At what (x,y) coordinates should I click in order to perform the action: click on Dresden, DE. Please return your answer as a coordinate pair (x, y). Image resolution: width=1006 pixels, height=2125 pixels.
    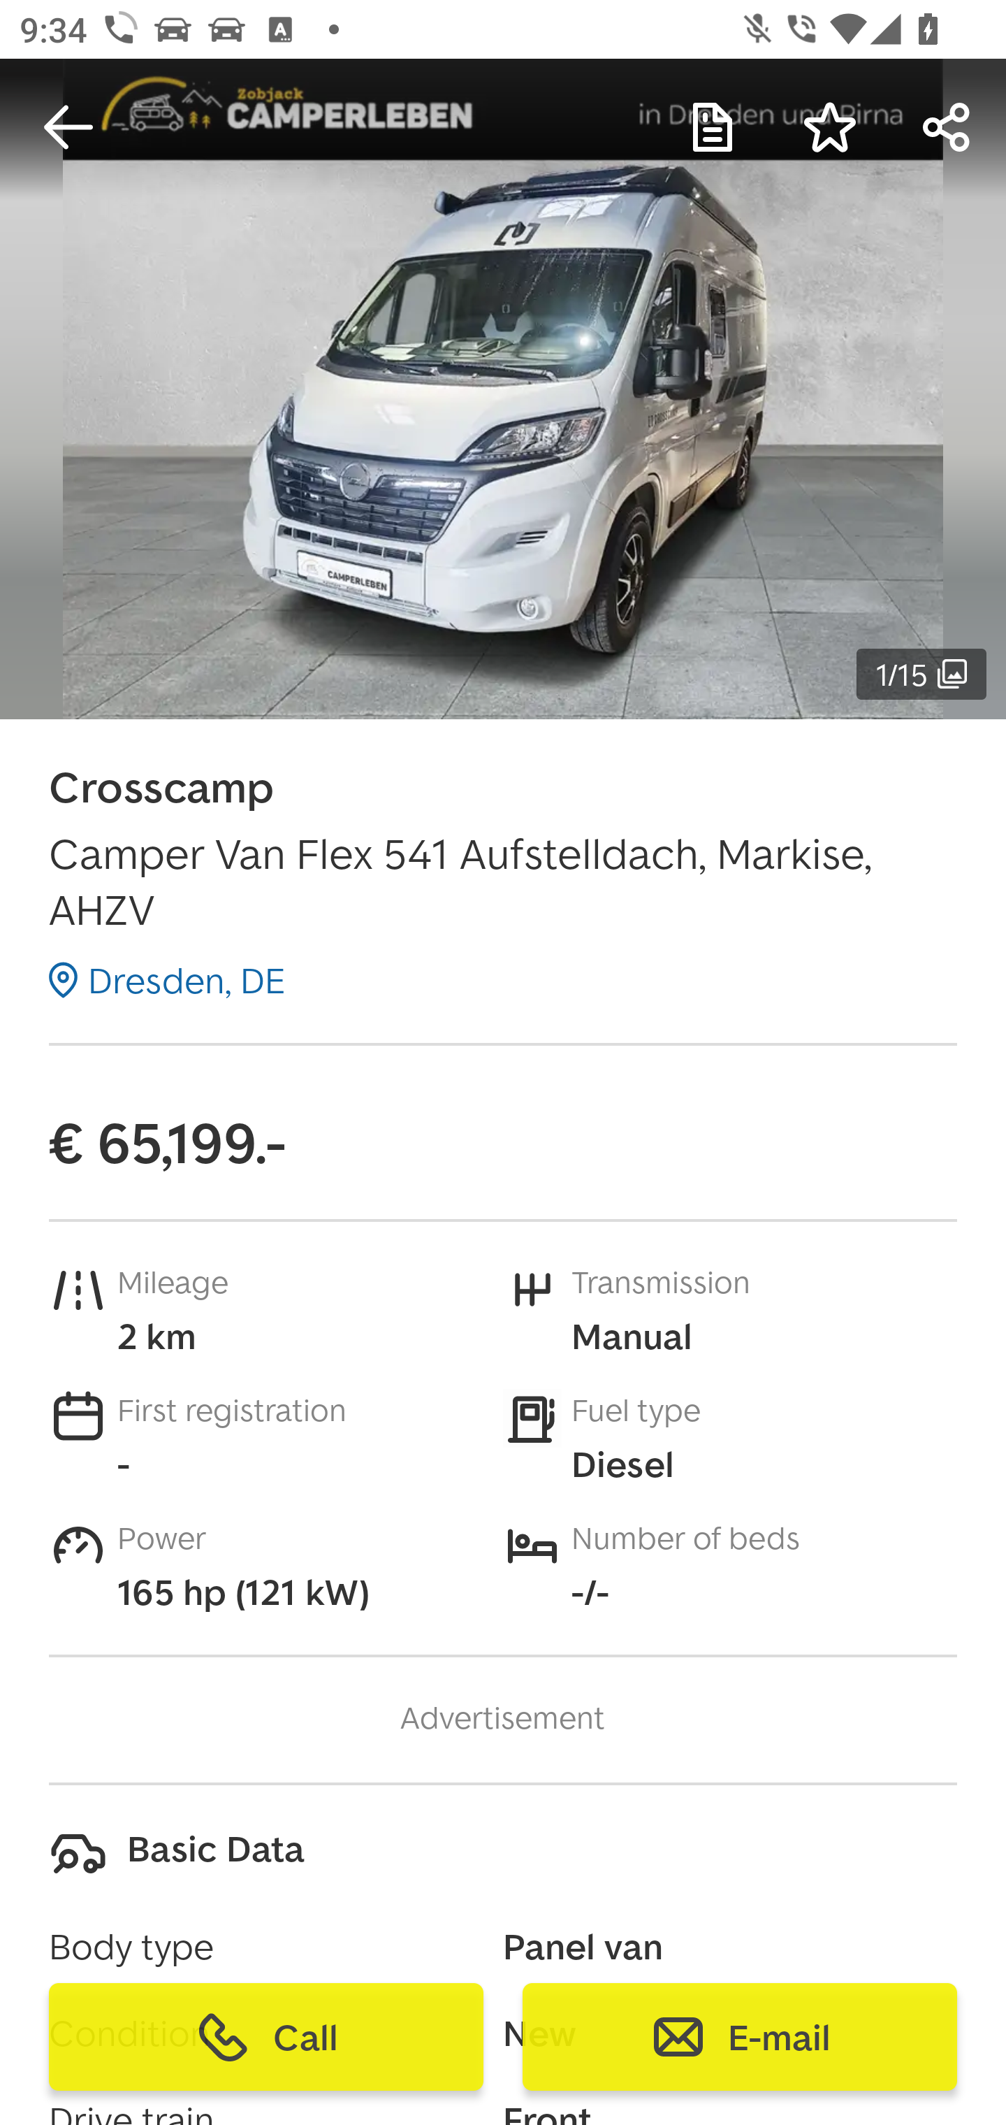
    Looking at the image, I should click on (166, 979).